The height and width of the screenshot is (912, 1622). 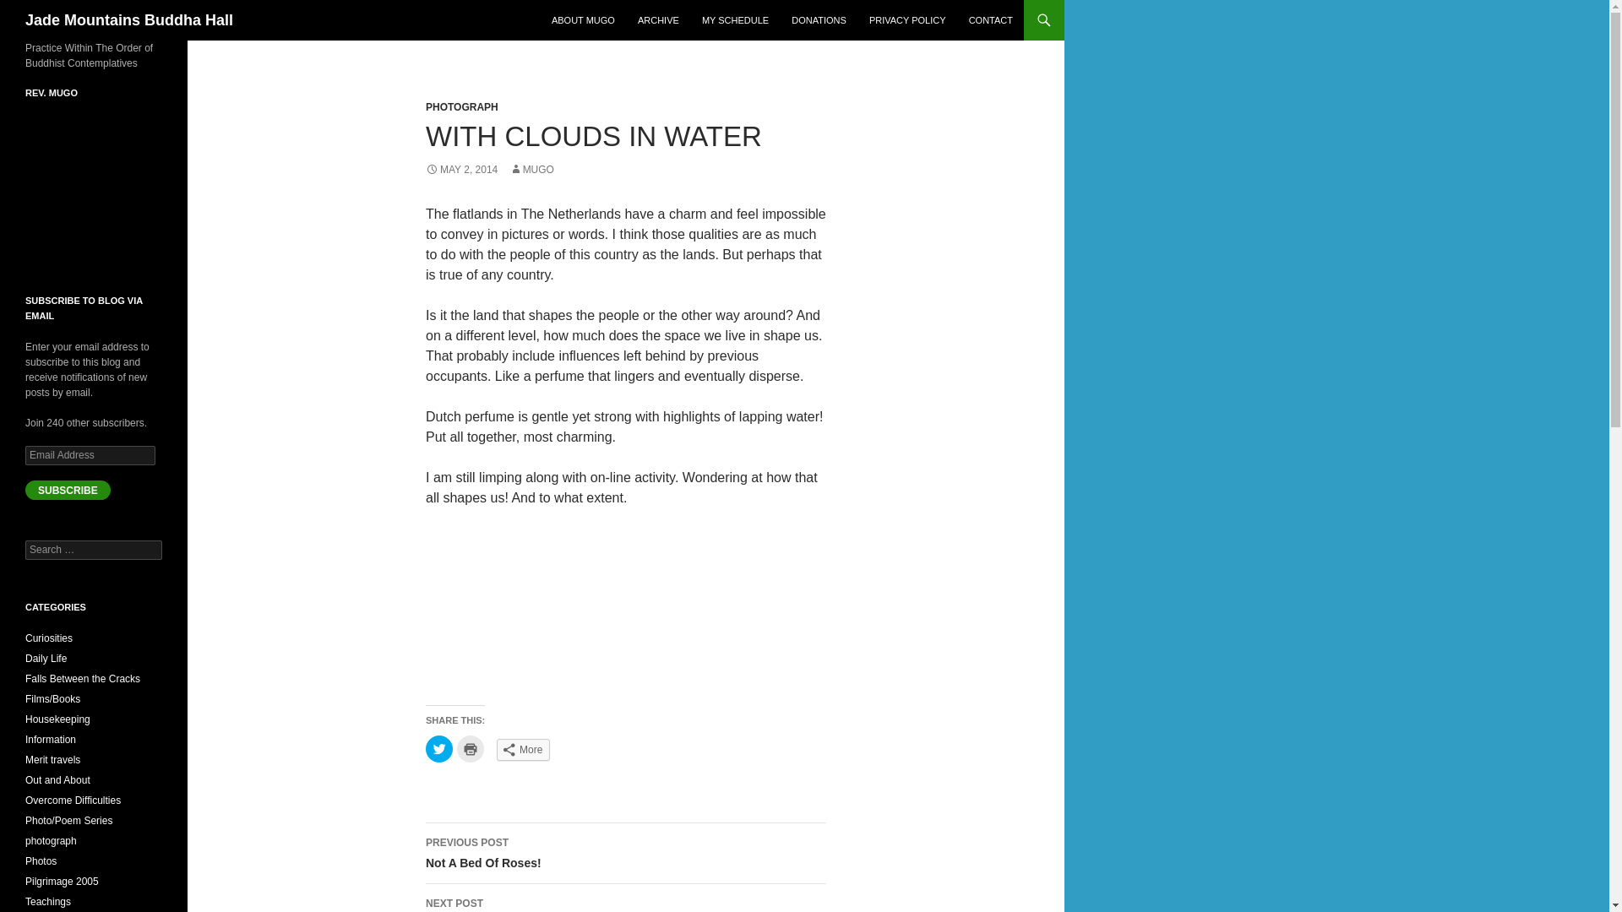 What do you see at coordinates (583, 20) in the screenshot?
I see `ARCHIVE` at bounding box center [583, 20].